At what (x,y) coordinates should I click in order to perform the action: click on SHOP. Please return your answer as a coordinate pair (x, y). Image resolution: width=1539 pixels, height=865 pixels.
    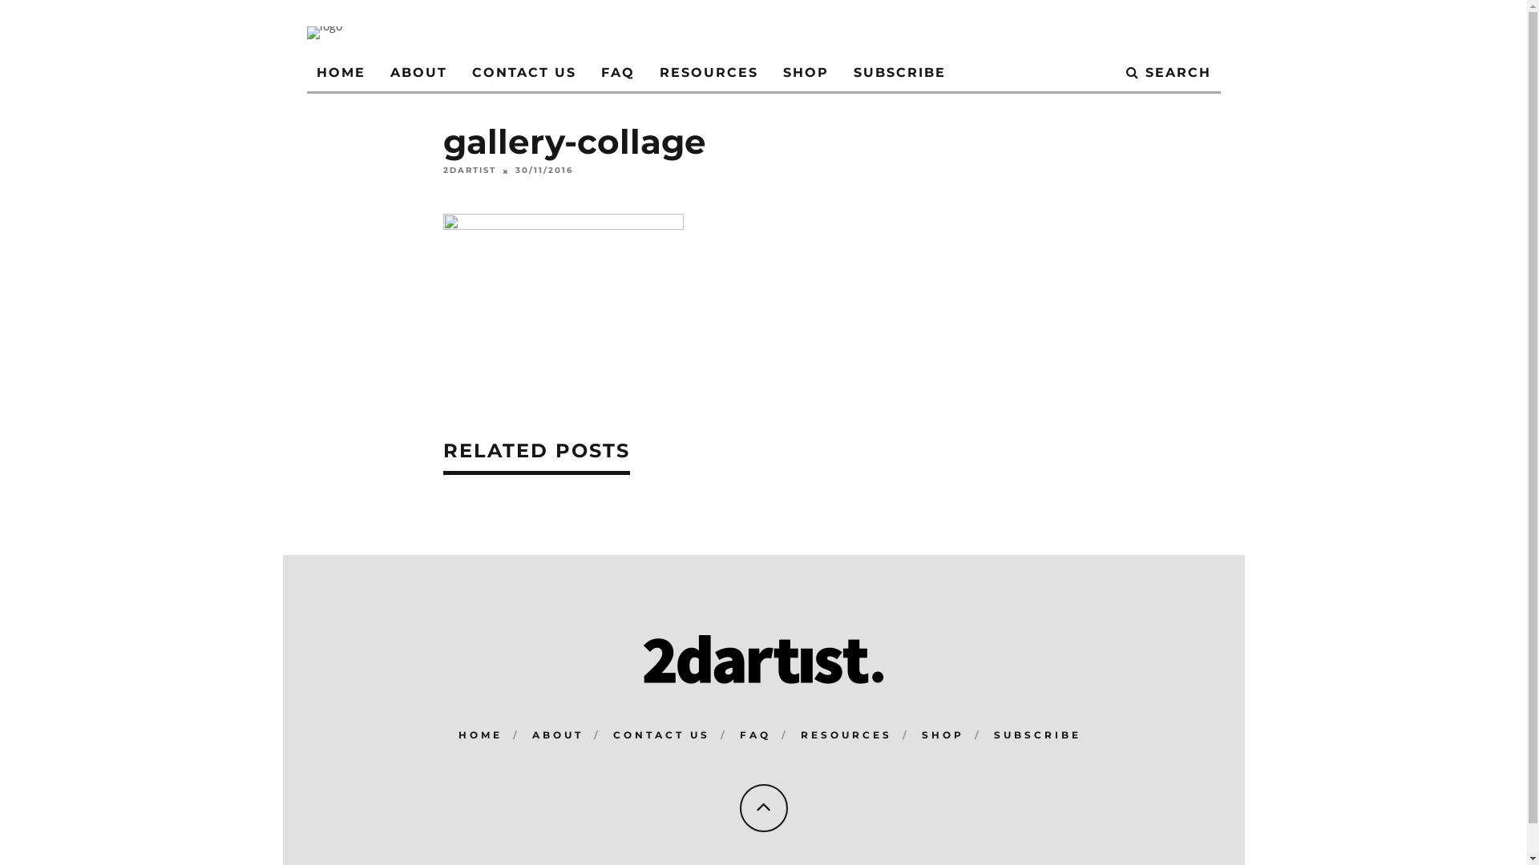
    Looking at the image, I should click on (805, 74).